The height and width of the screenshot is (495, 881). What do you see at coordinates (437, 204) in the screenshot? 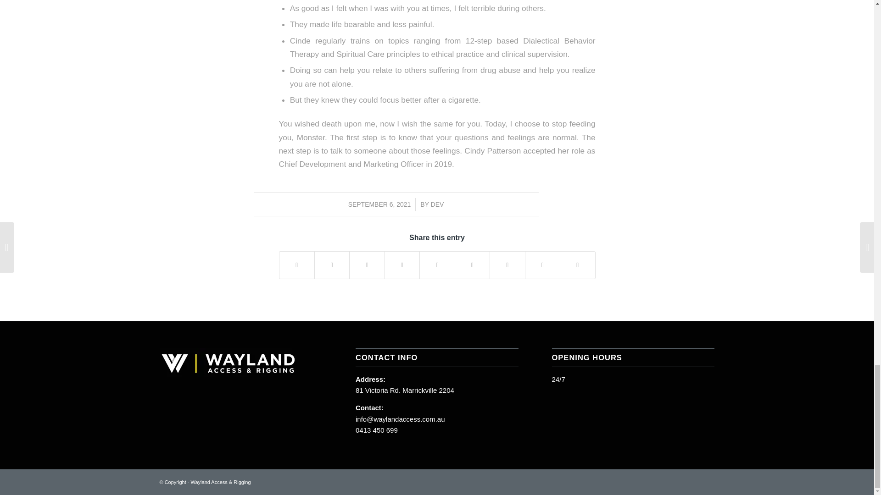
I see `Posts by dev` at bounding box center [437, 204].